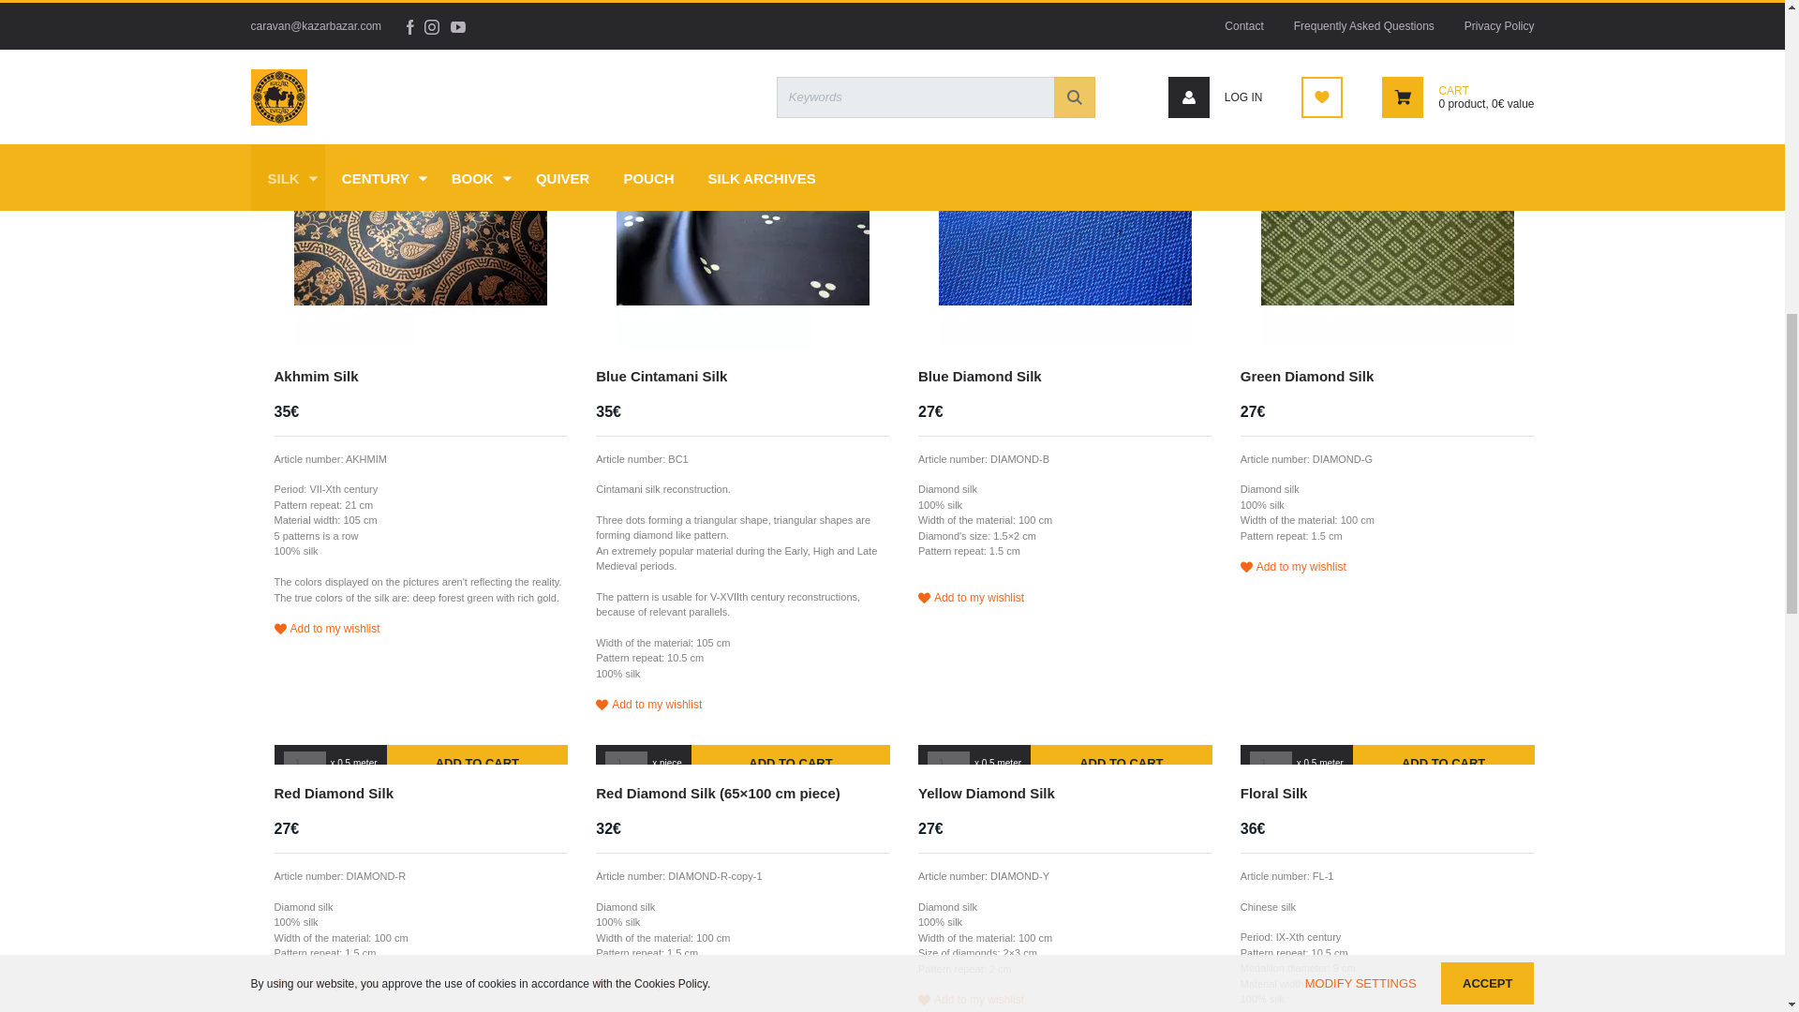 The image size is (1799, 1012). What do you see at coordinates (948, 764) in the screenshot?
I see `1` at bounding box center [948, 764].